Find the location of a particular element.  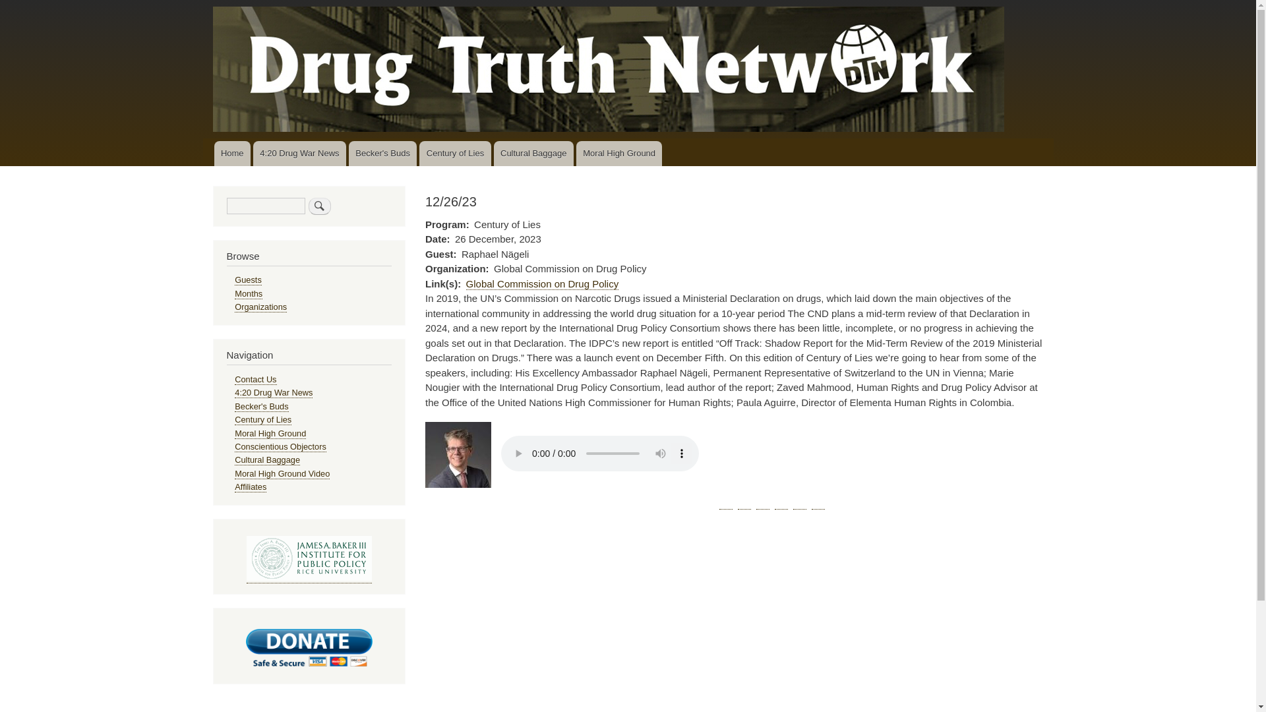

Months is located at coordinates (248, 294).